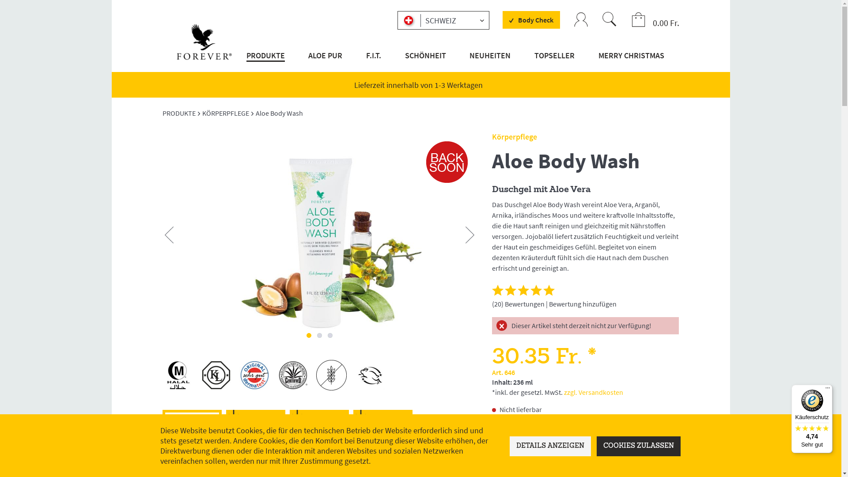 This screenshot has height=477, width=848. What do you see at coordinates (639, 20) in the screenshot?
I see `Warenkorb` at bounding box center [639, 20].